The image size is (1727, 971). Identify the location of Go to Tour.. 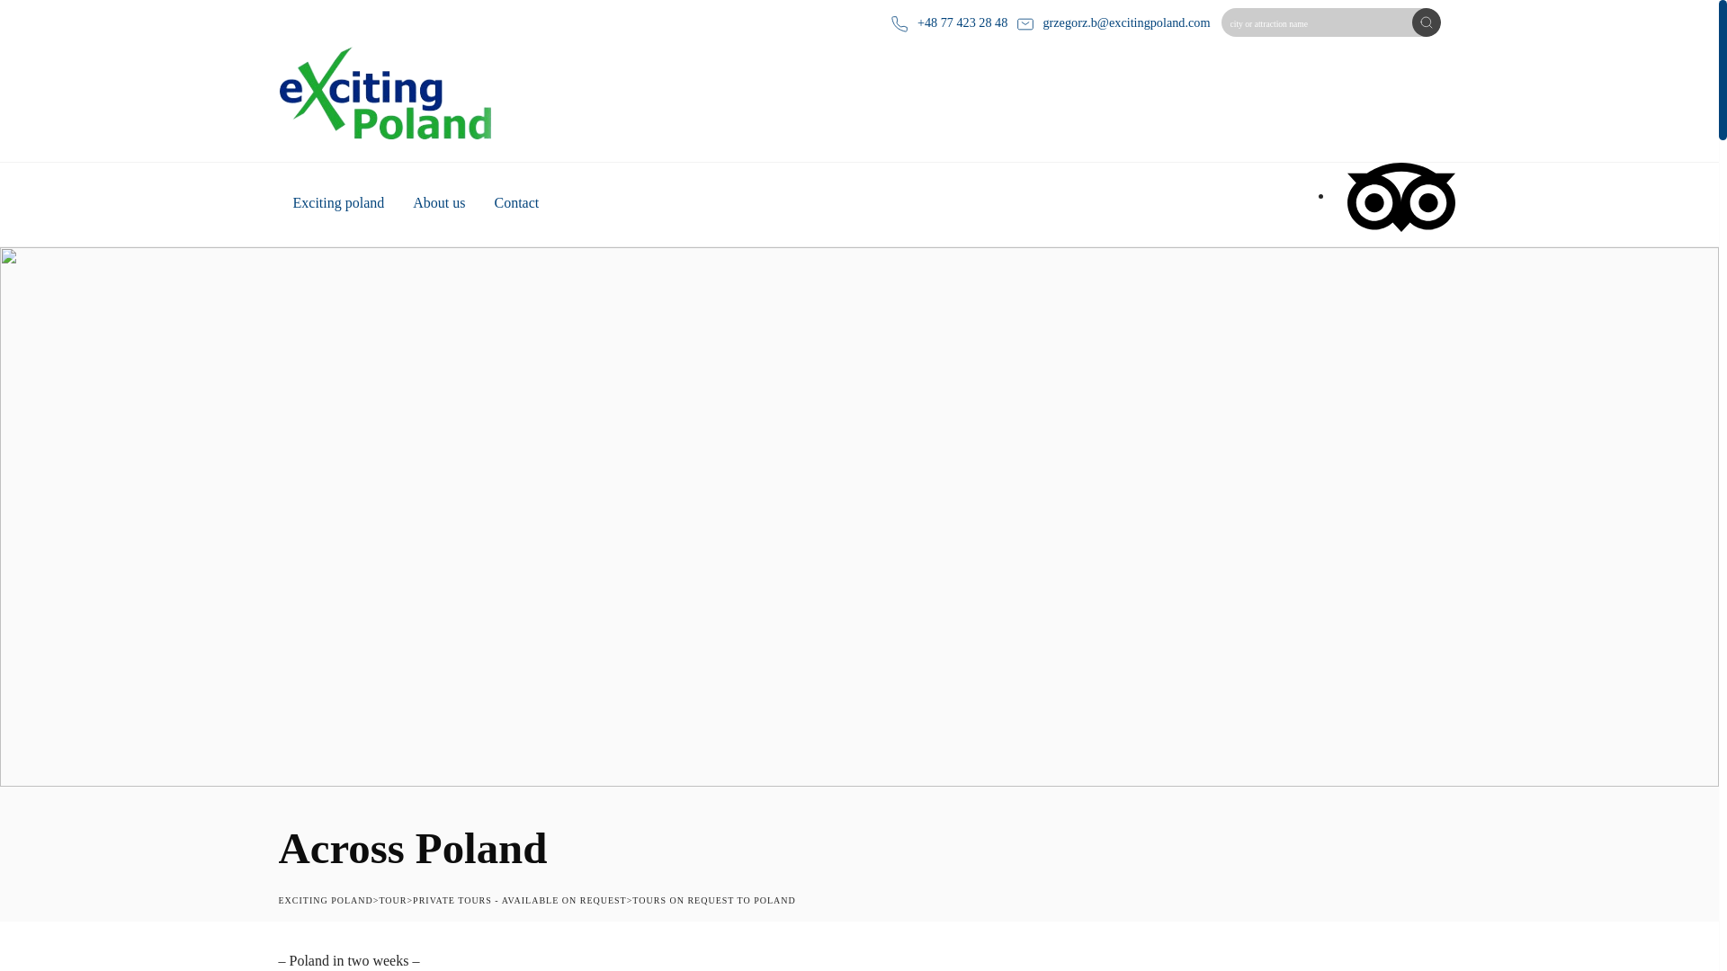
(392, 899).